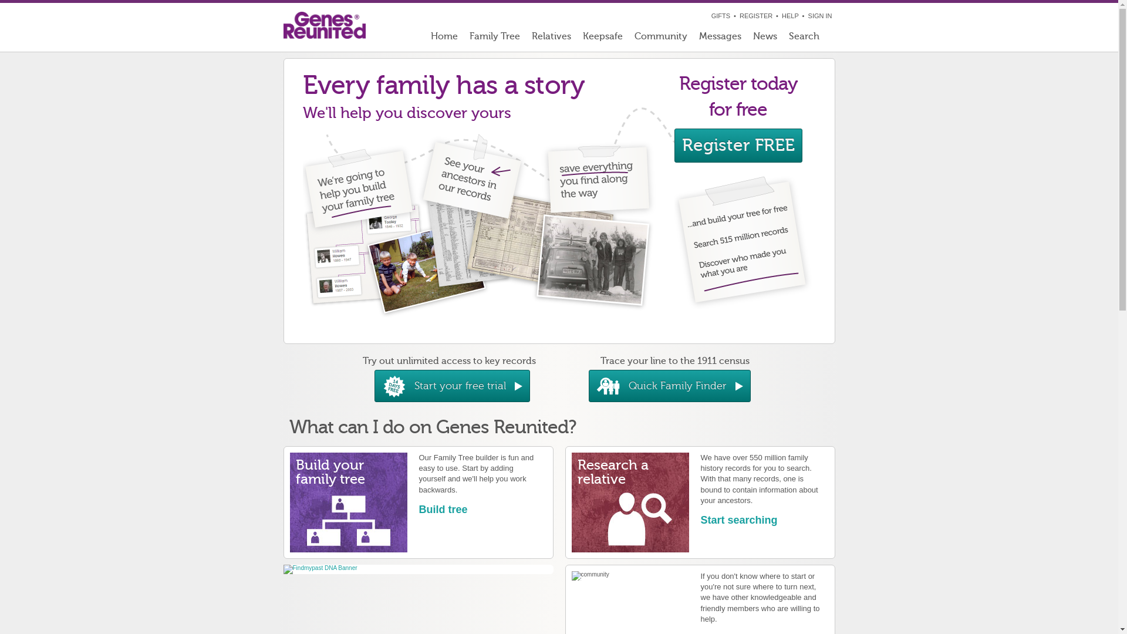  What do you see at coordinates (452, 386) in the screenshot?
I see `Start your free trial` at bounding box center [452, 386].